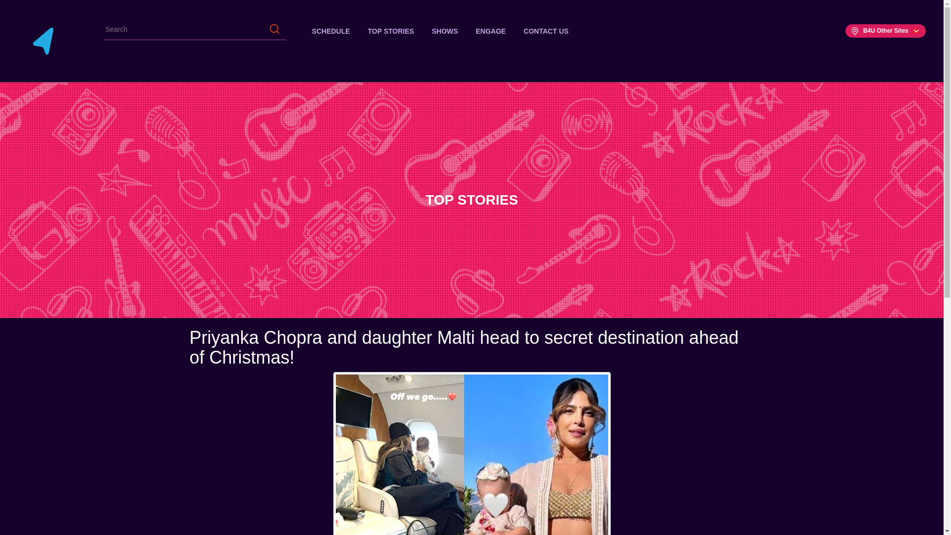 This screenshot has width=951, height=535. Describe the element at coordinates (331, 31) in the screenshot. I see `SCHEDULE` at that location.